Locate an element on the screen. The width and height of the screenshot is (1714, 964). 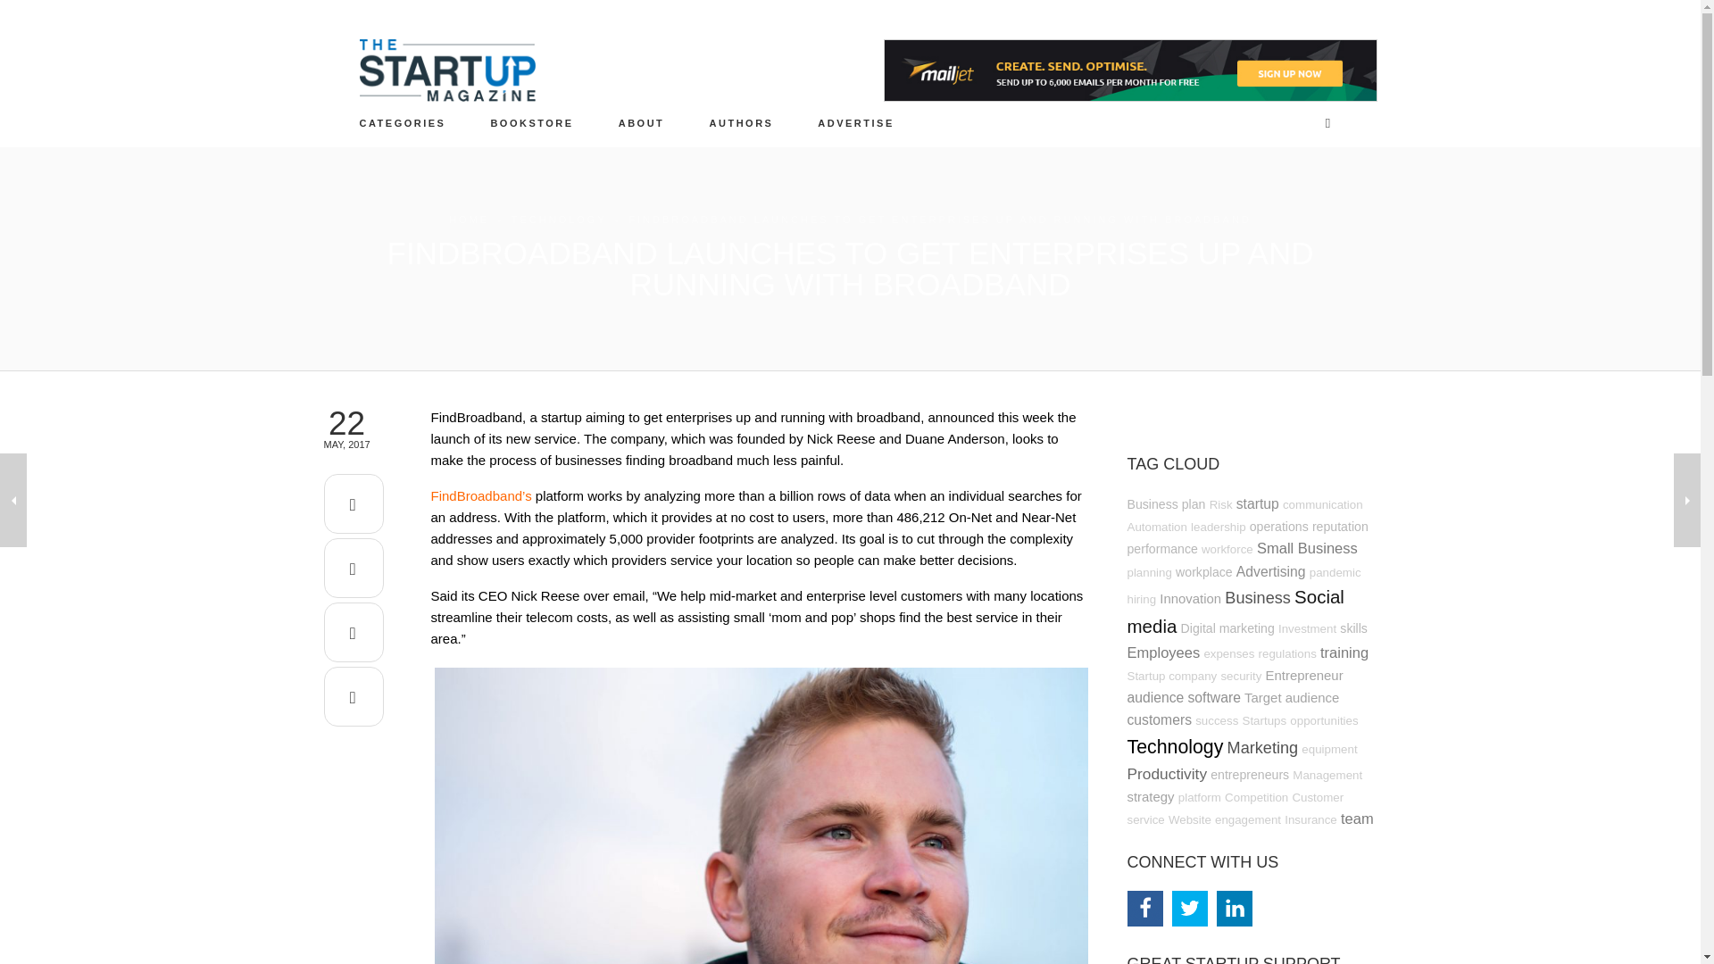
Welcome to The Startup Magazine is located at coordinates (641, 122).